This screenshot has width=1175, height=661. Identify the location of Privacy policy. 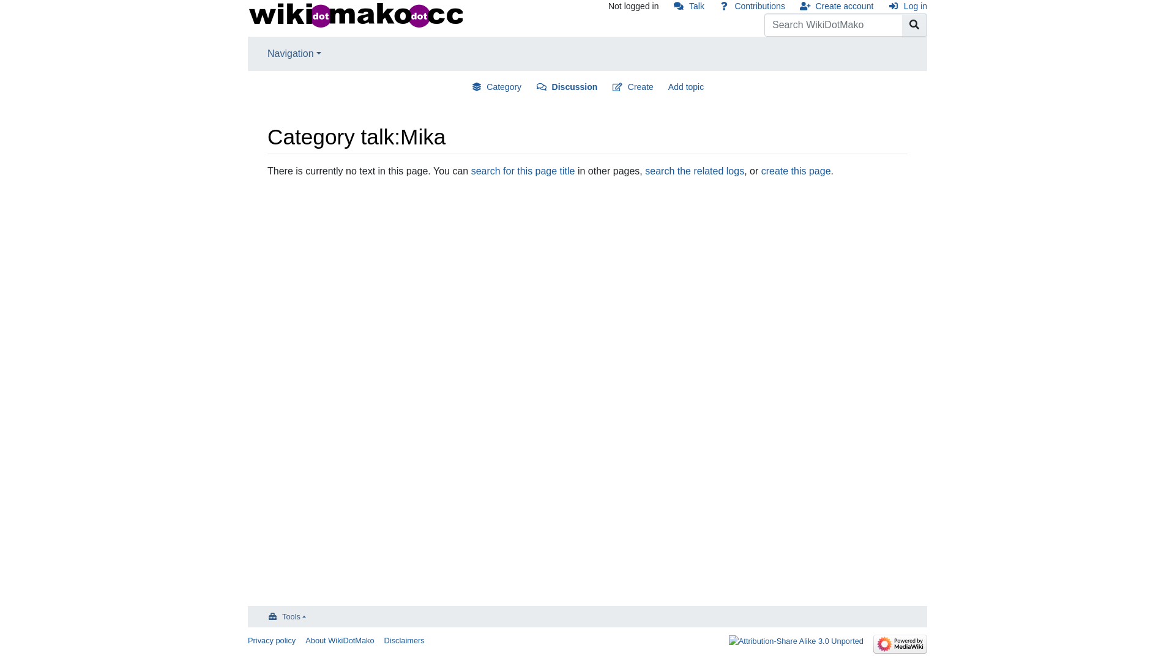
(272, 640).